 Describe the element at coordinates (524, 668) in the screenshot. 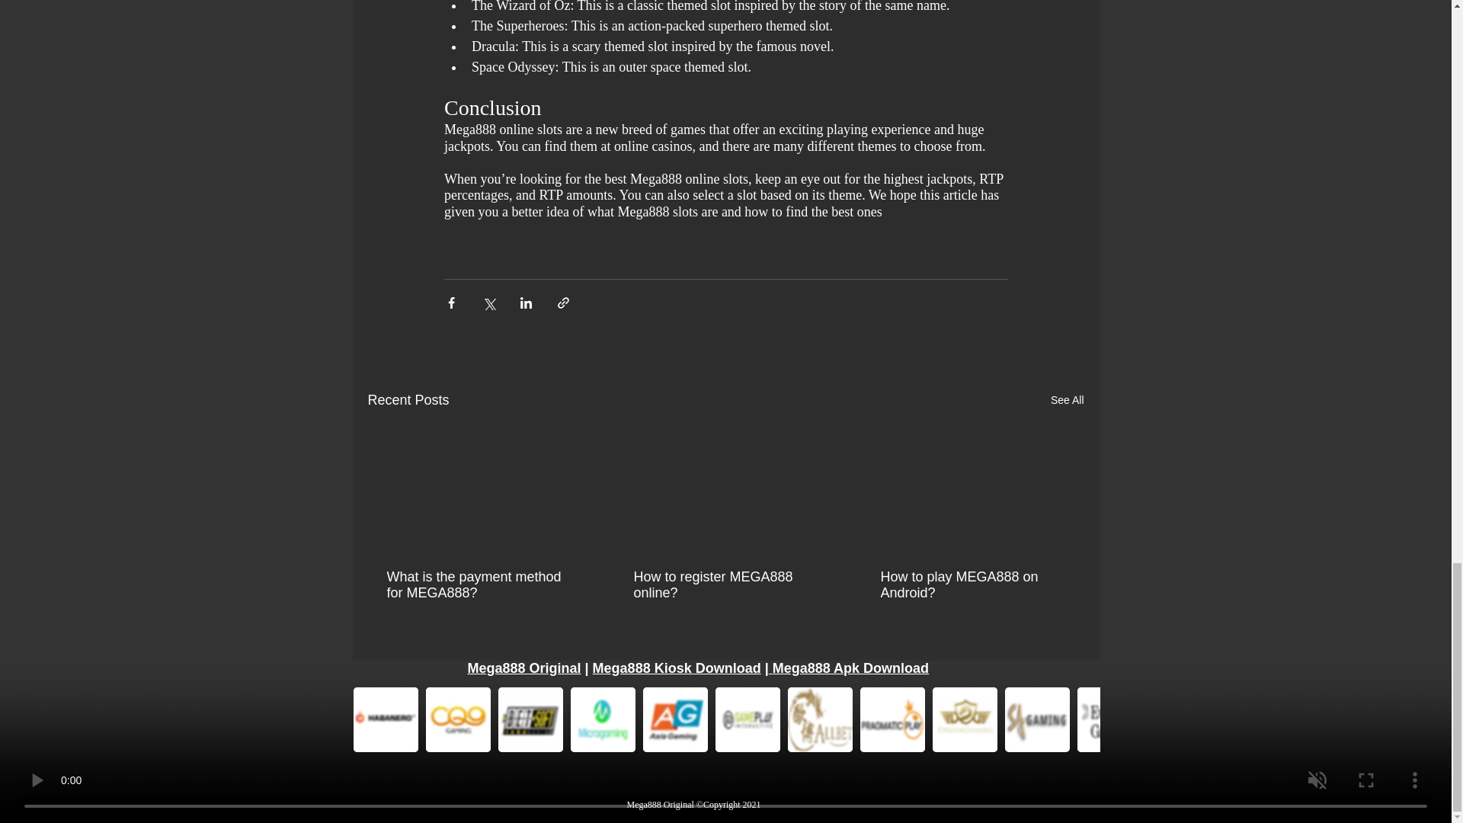

I see `Mega888 Original` at that location.